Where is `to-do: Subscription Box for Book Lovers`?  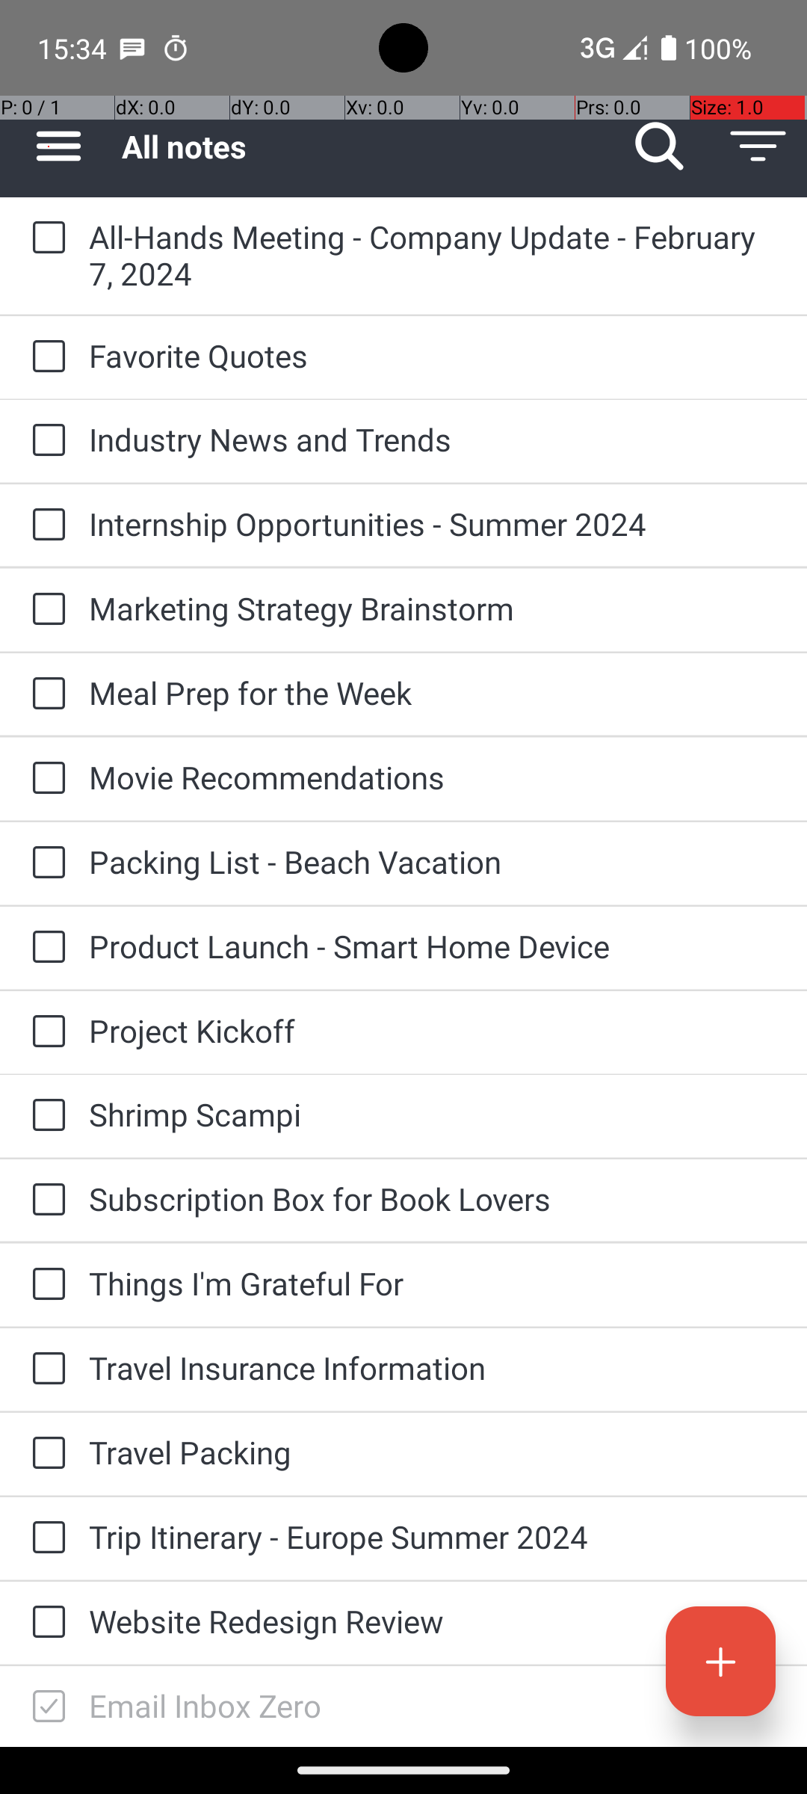 to-do: Subscription Box for Book Lovers is located at coordinates (45, 1200).